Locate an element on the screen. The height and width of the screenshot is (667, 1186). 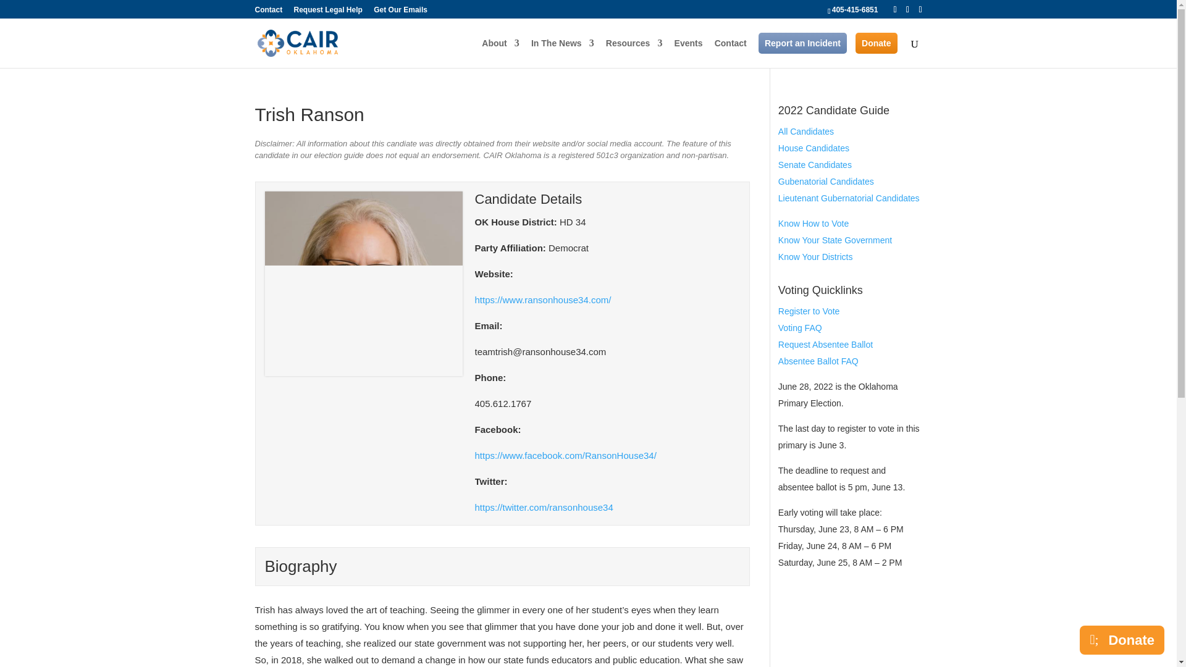
Report an Incident is located at coordinates (802, 43).